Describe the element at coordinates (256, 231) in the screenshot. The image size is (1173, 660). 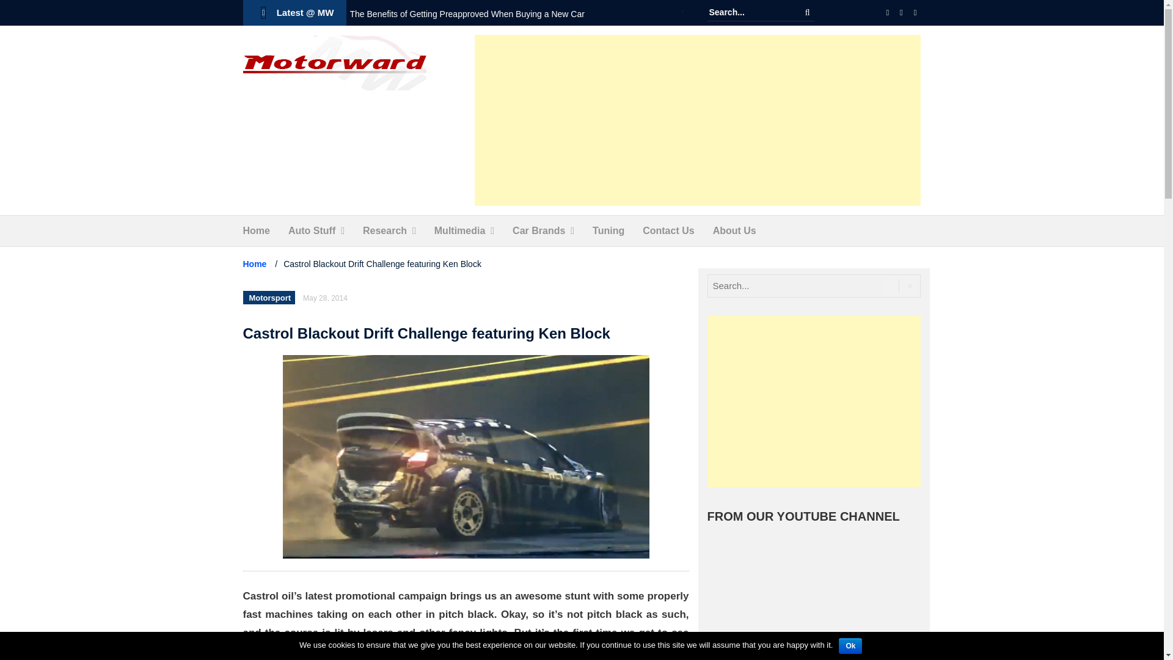
I see `Home` at that location.